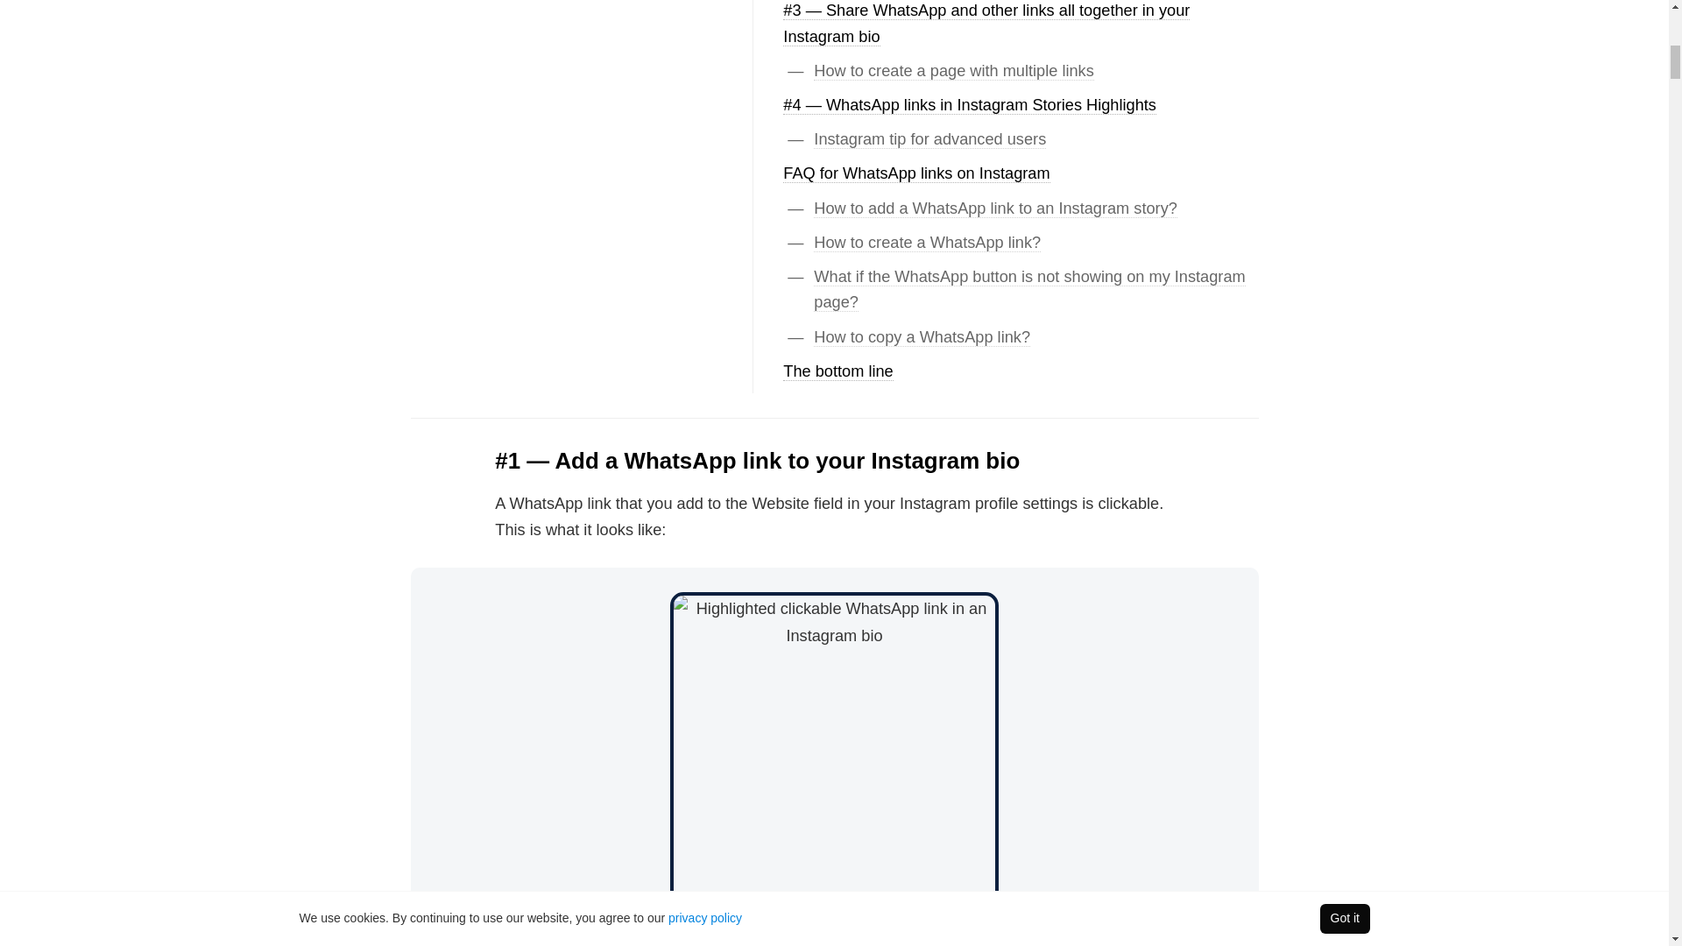 The image size is (1682, 946). Describe the element at coordinates (916, 173) in the screenshot. I see `FAQ for WhatsApp links on Instagram` at that location.